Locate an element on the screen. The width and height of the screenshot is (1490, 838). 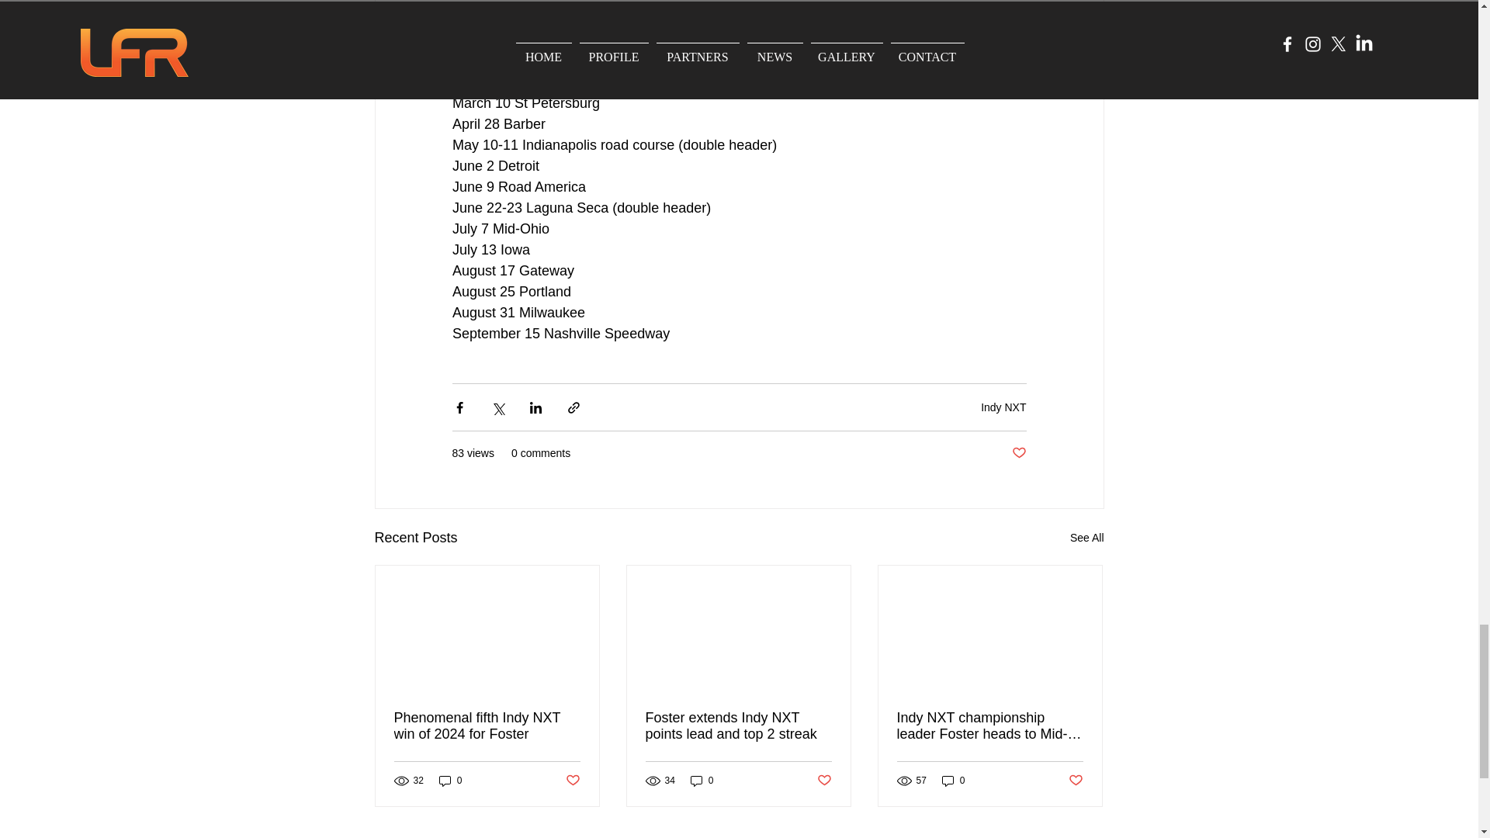
Post not marked as liked is located at coordinates (824, 781).